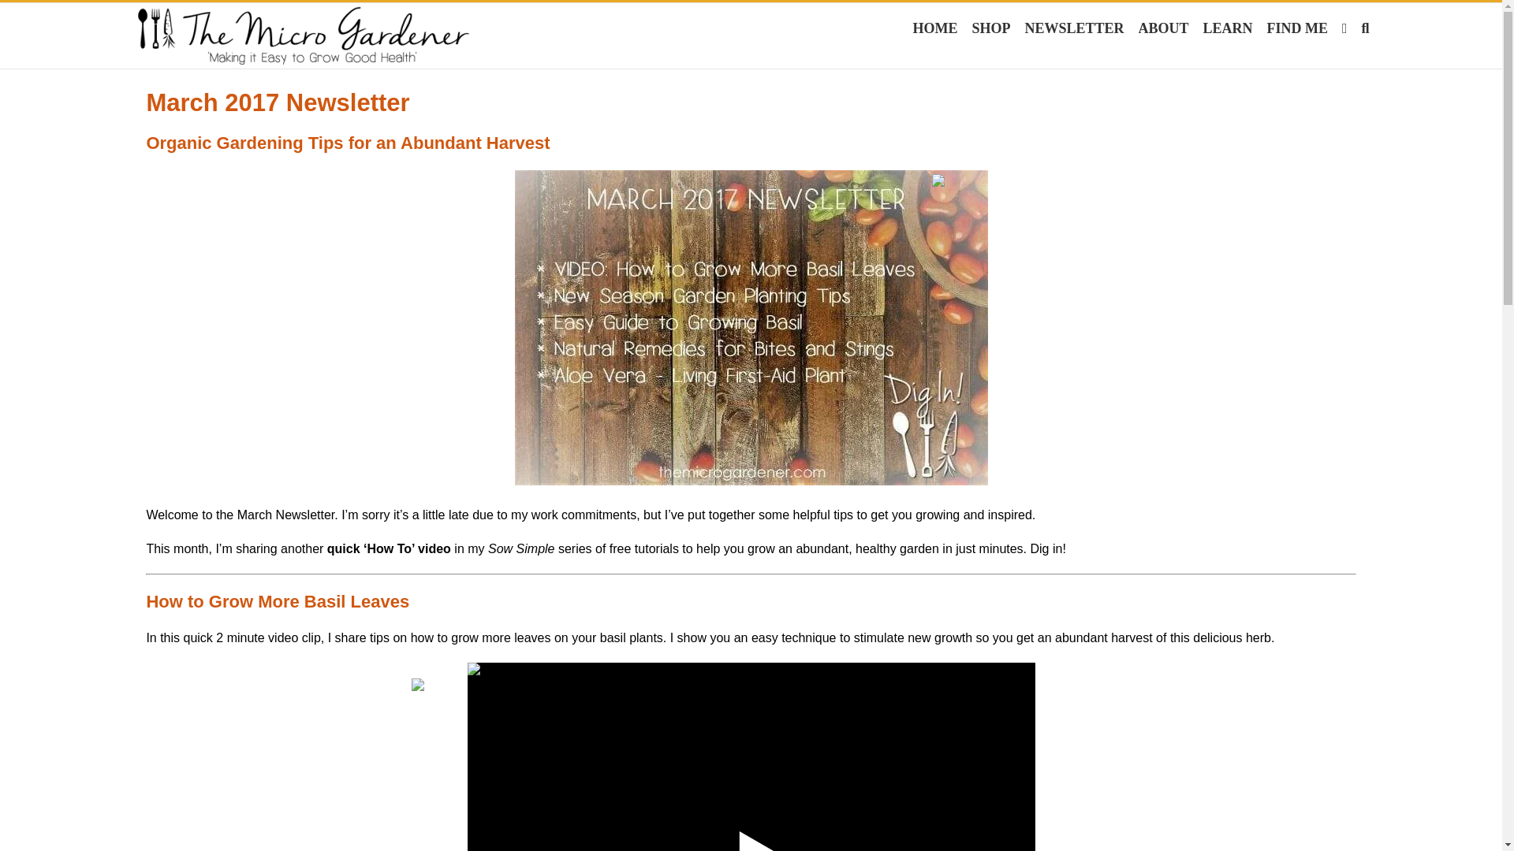  Describe the element at coordinates (1229, 25) in the screenshot. I see `LEARN` at that location.